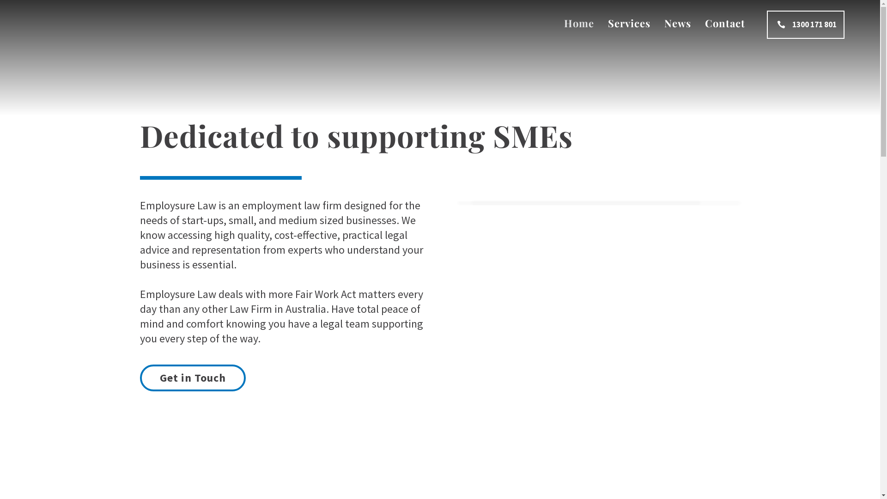 The image size is (887, 499). I want to click on Home, so click(579, 23).